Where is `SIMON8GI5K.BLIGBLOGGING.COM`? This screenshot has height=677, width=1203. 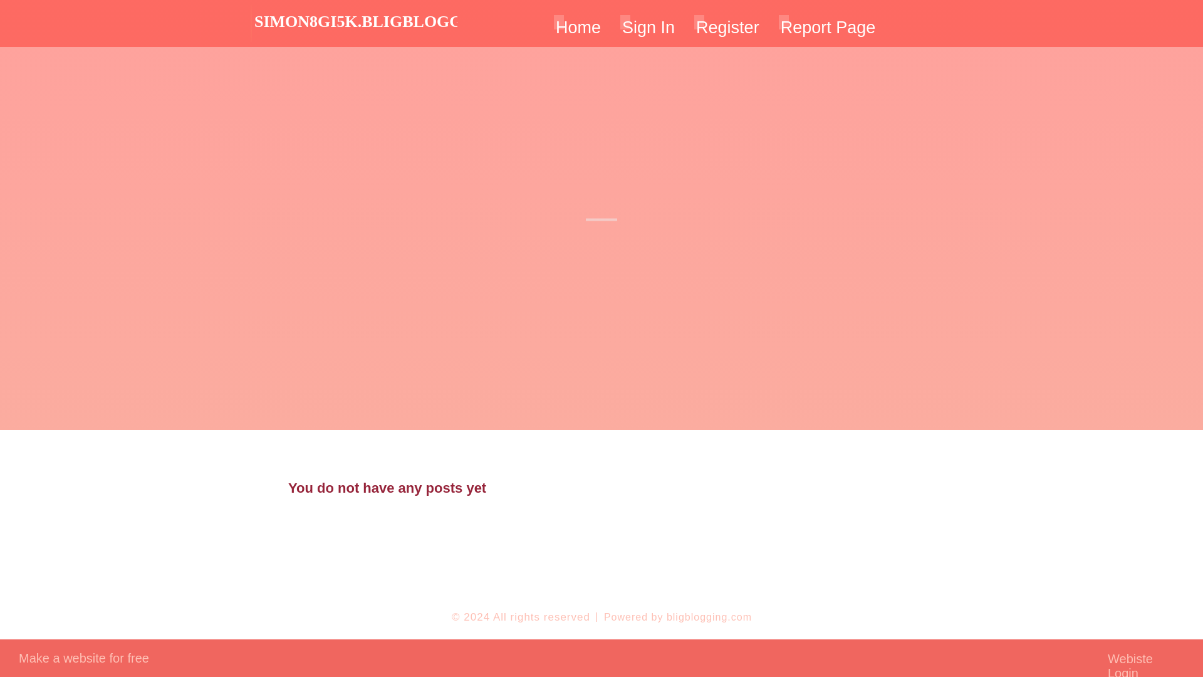 SIMON8GI5K.BLIGBLOGGING.COM is located at coordinates (395, 23).